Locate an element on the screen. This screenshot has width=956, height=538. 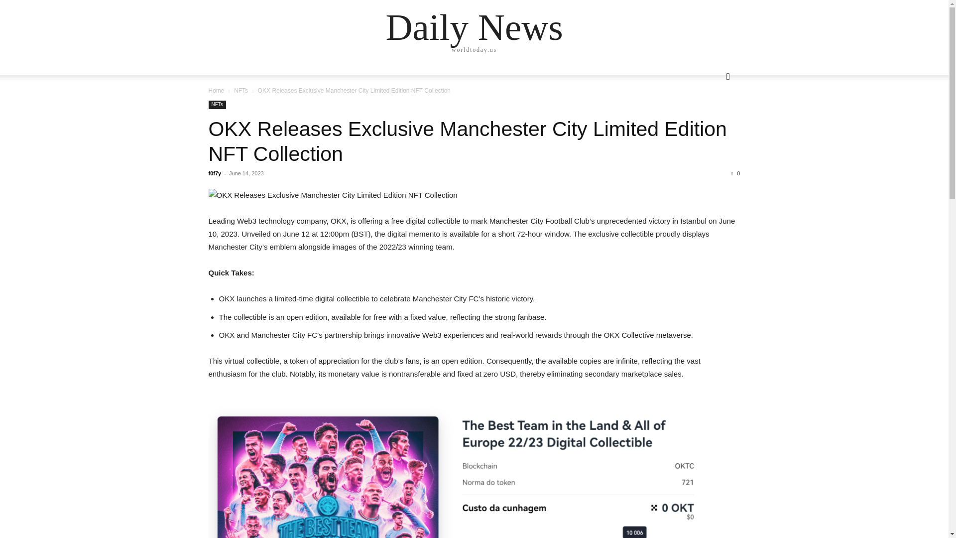
NFTs is located at coordinates (217, 105).